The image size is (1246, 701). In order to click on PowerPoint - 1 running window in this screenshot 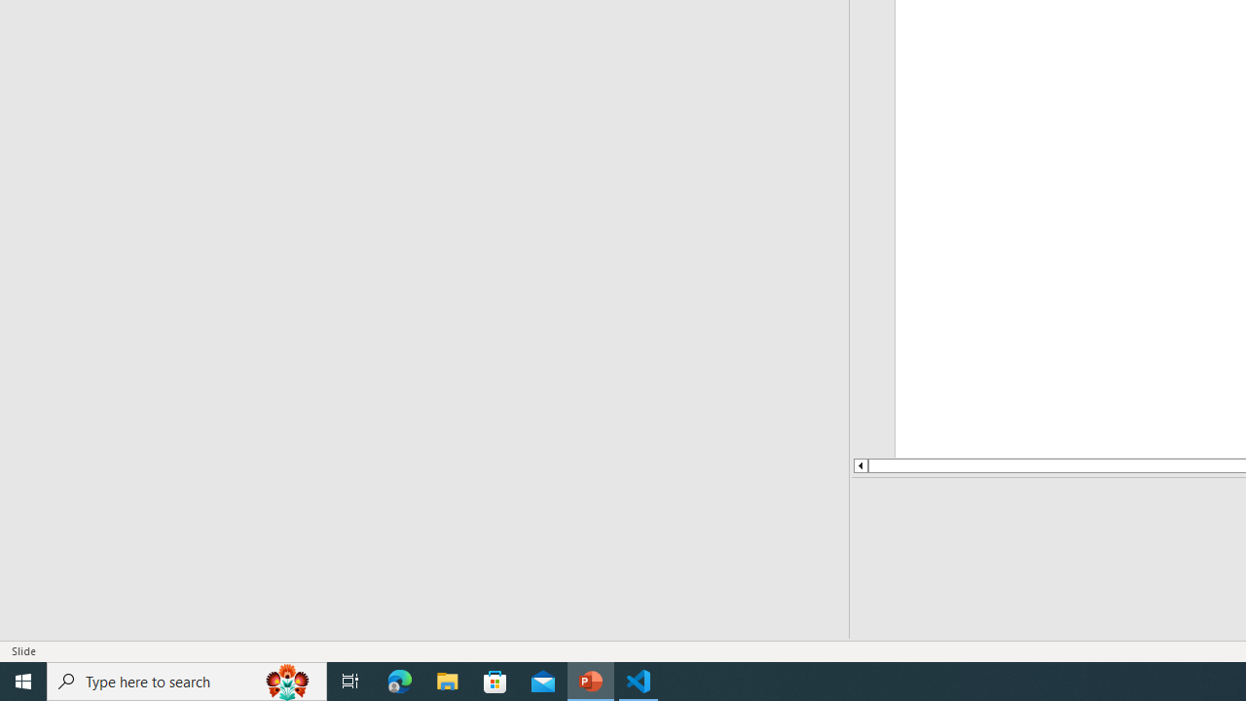, I will do `click(591, 682)`.